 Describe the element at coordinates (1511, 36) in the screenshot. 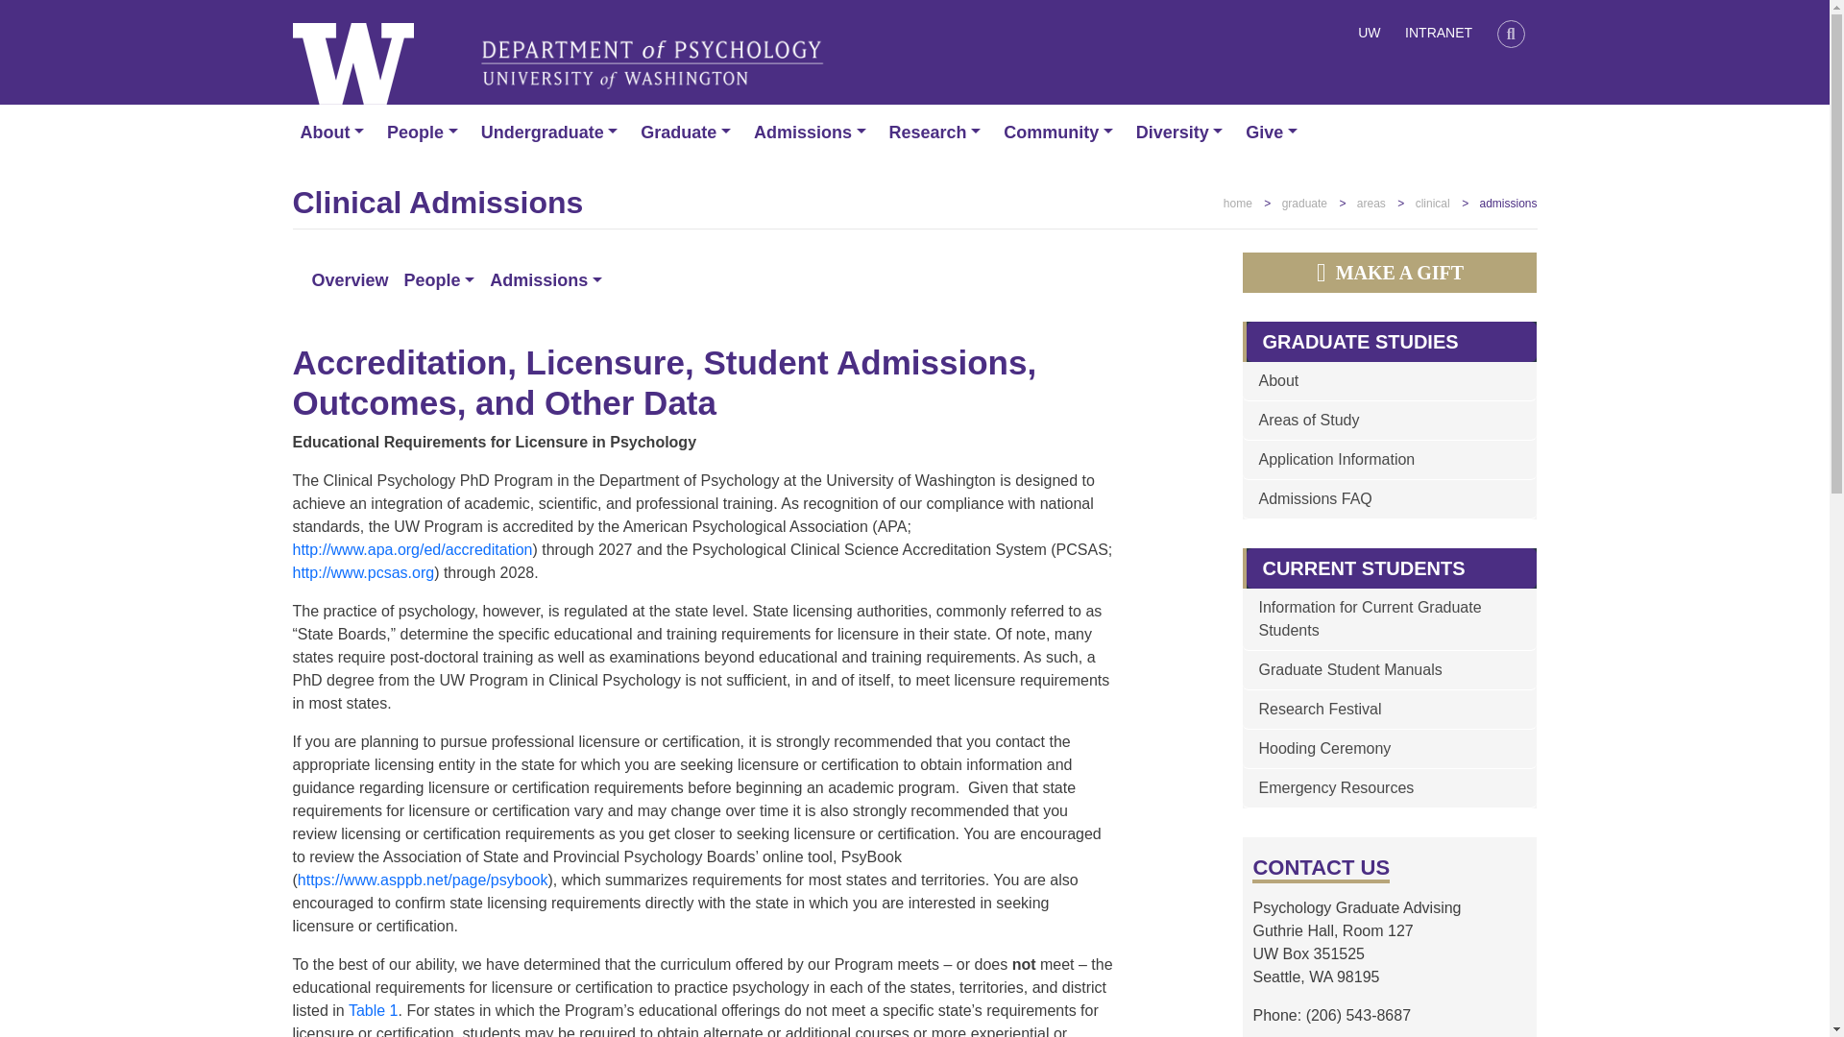

I see `Search Button` at that location.